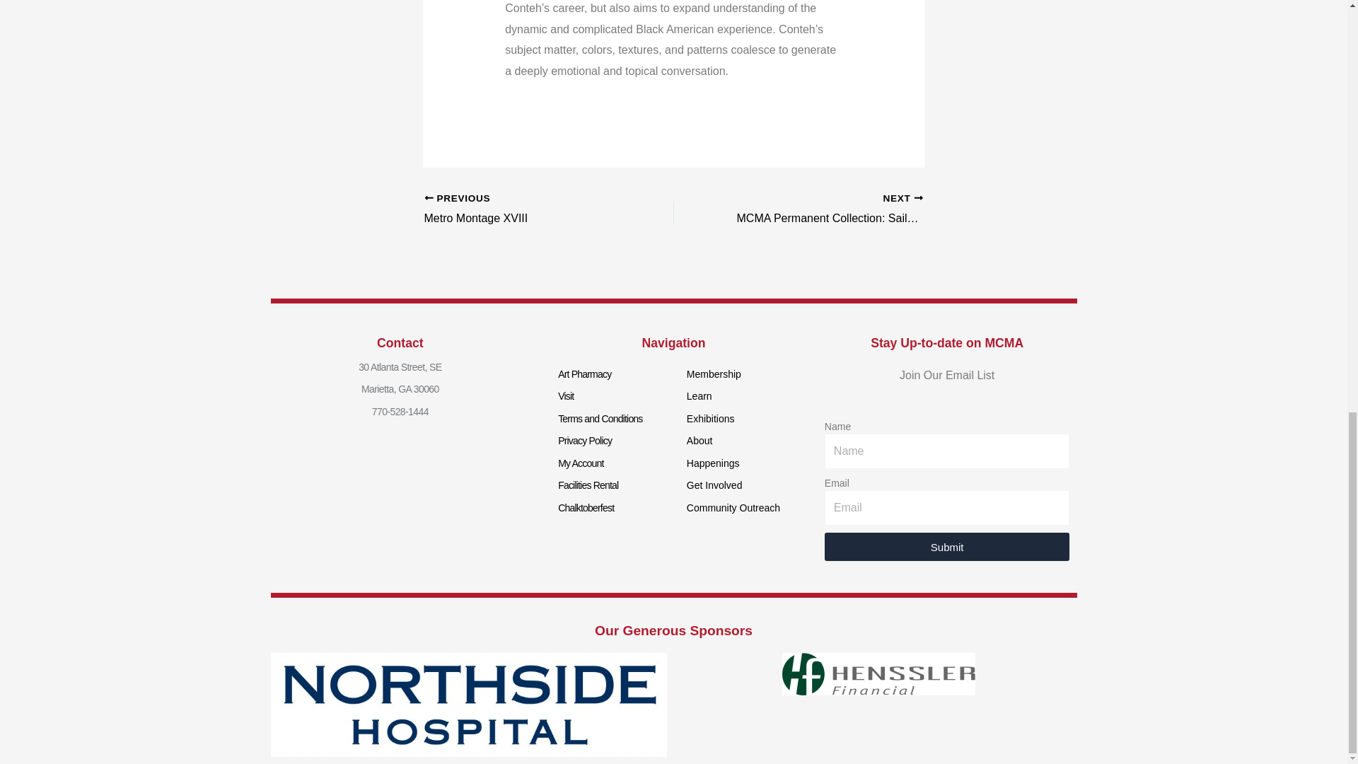 The image size is (1358, 764). What do you see at coordinates (586, 507) in the screenshot?
I see `Facilities Rental` at bounding box center [586, 507].